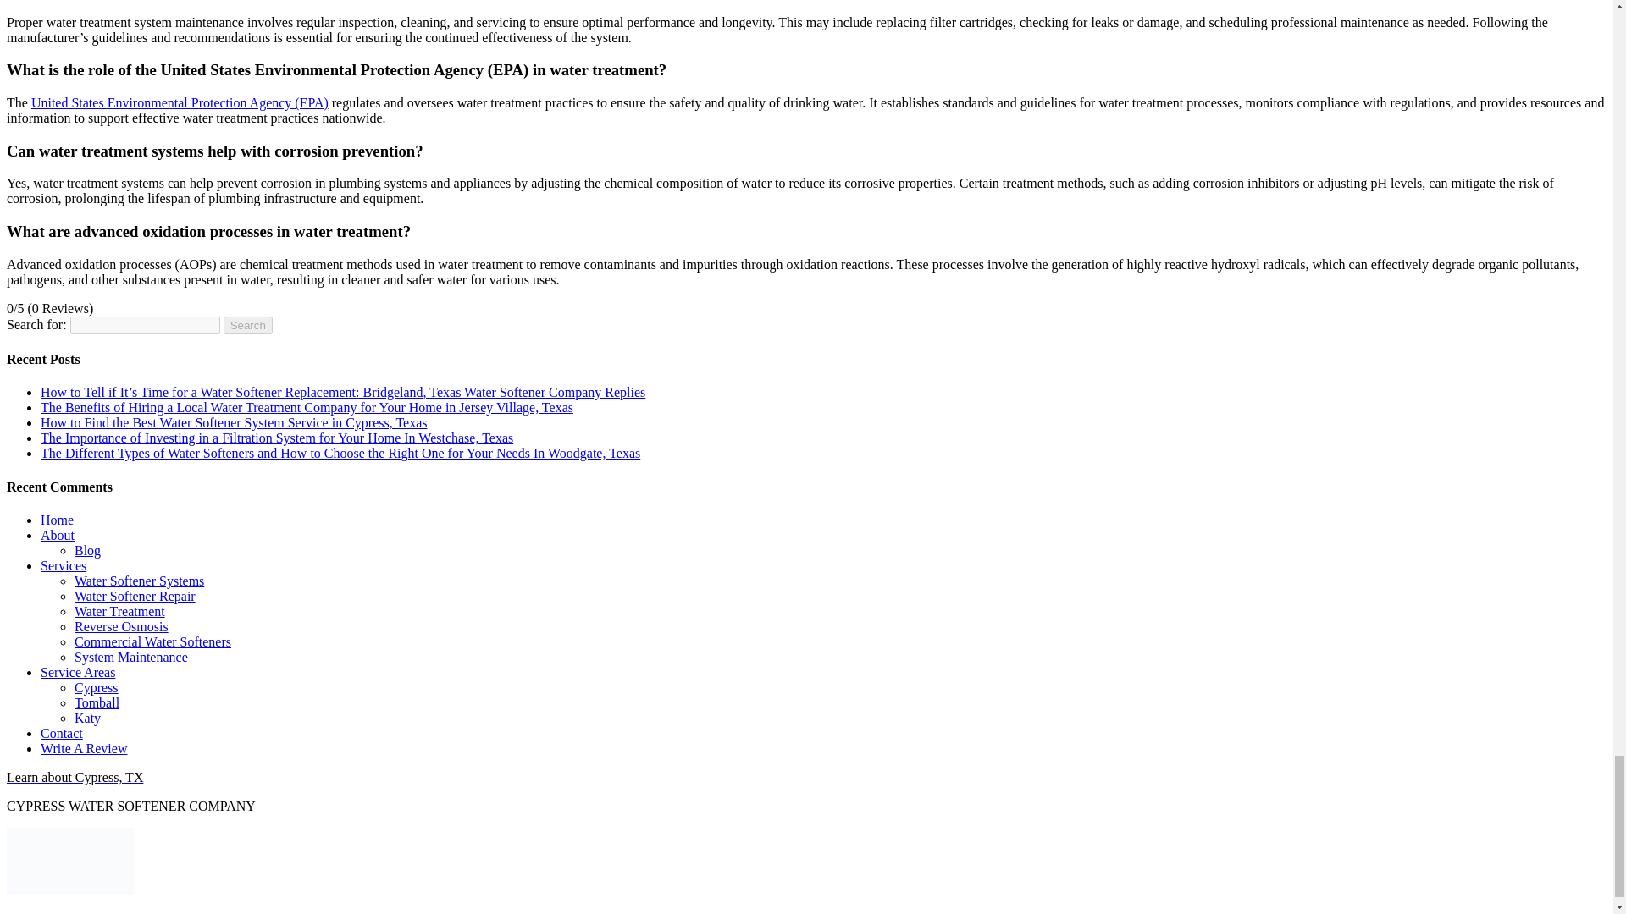 This screenshot has width=1626, height=914. Describe the element at coordinates (248, 325) in the screenshot. I see `Search` at that location.